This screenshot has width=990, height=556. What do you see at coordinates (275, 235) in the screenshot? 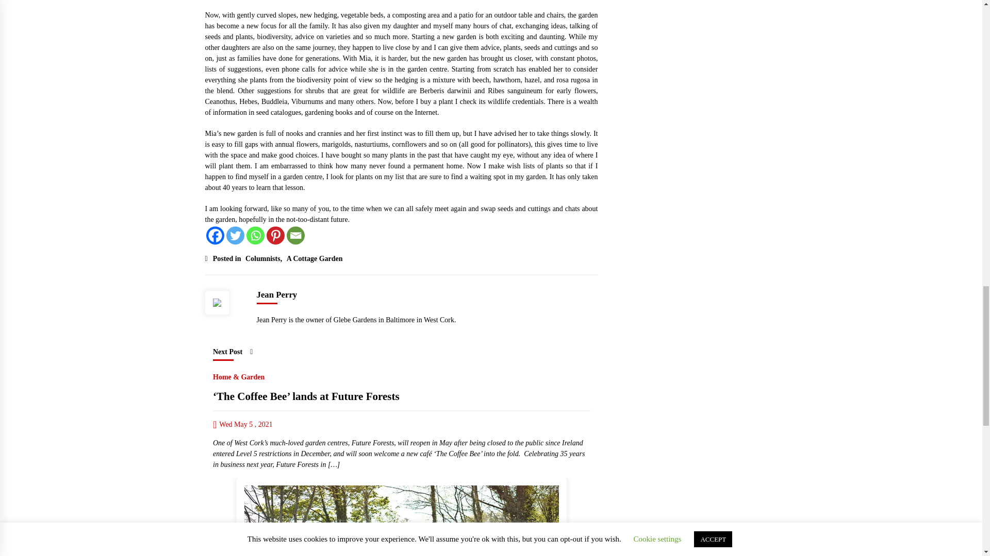
I see `Pinterest` at bounding box center [275, 235].